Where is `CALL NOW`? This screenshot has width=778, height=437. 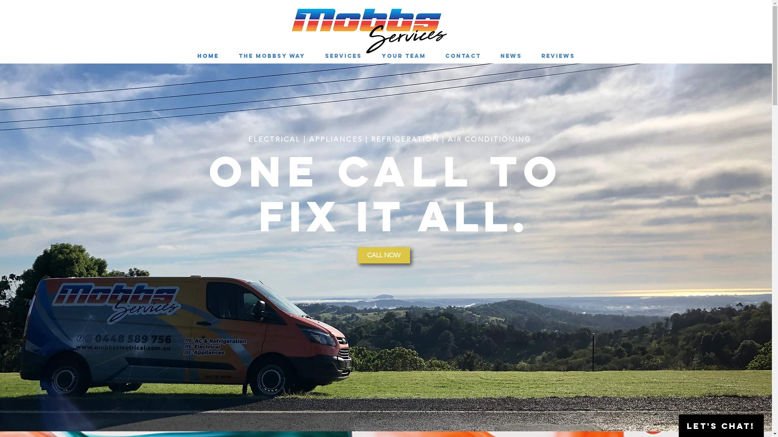 CALL NOW is located at coordinates (383, 255).